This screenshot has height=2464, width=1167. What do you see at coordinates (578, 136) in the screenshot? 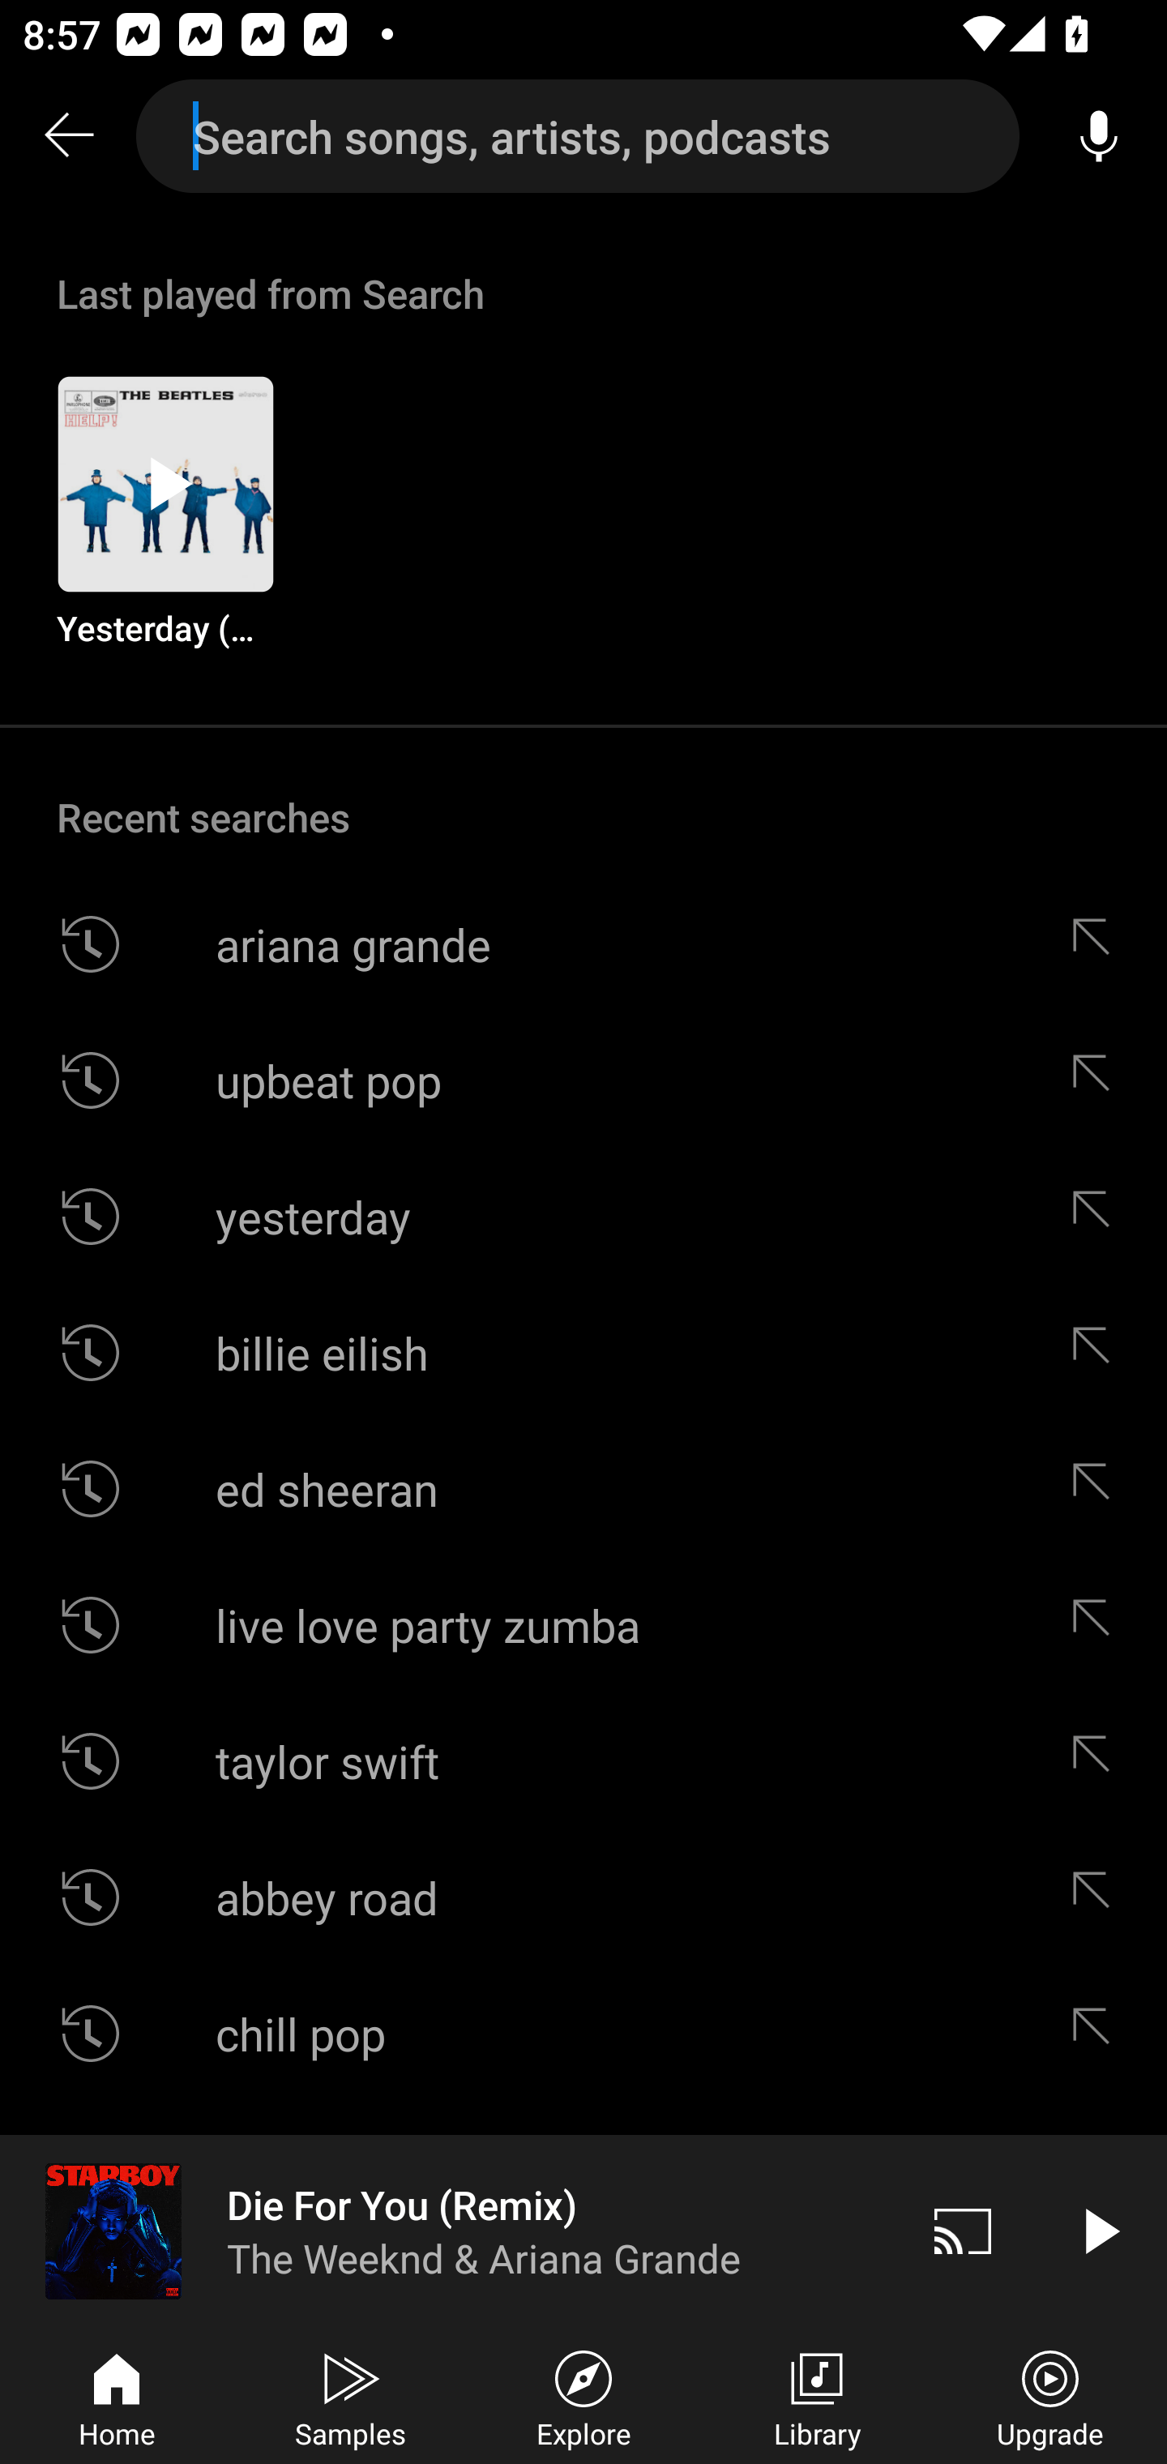
I see `Search songs, artists, podcasts` at bounding box center [578, 136].